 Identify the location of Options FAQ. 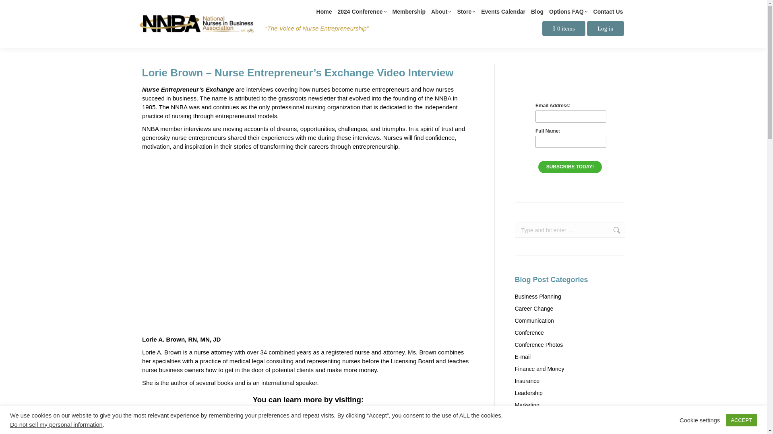
(568, 12).